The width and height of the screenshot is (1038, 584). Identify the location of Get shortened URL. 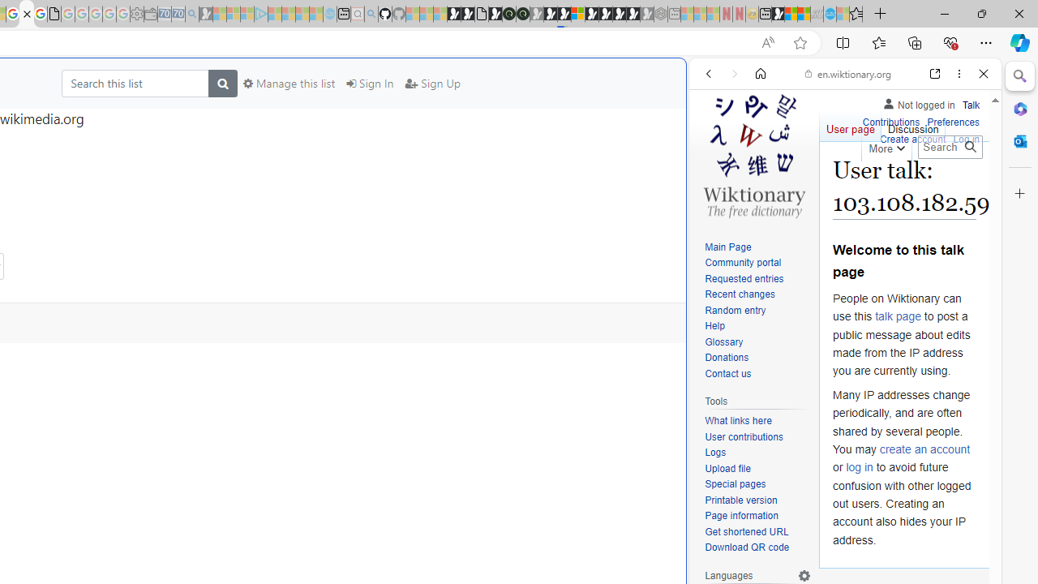
(746, 532).